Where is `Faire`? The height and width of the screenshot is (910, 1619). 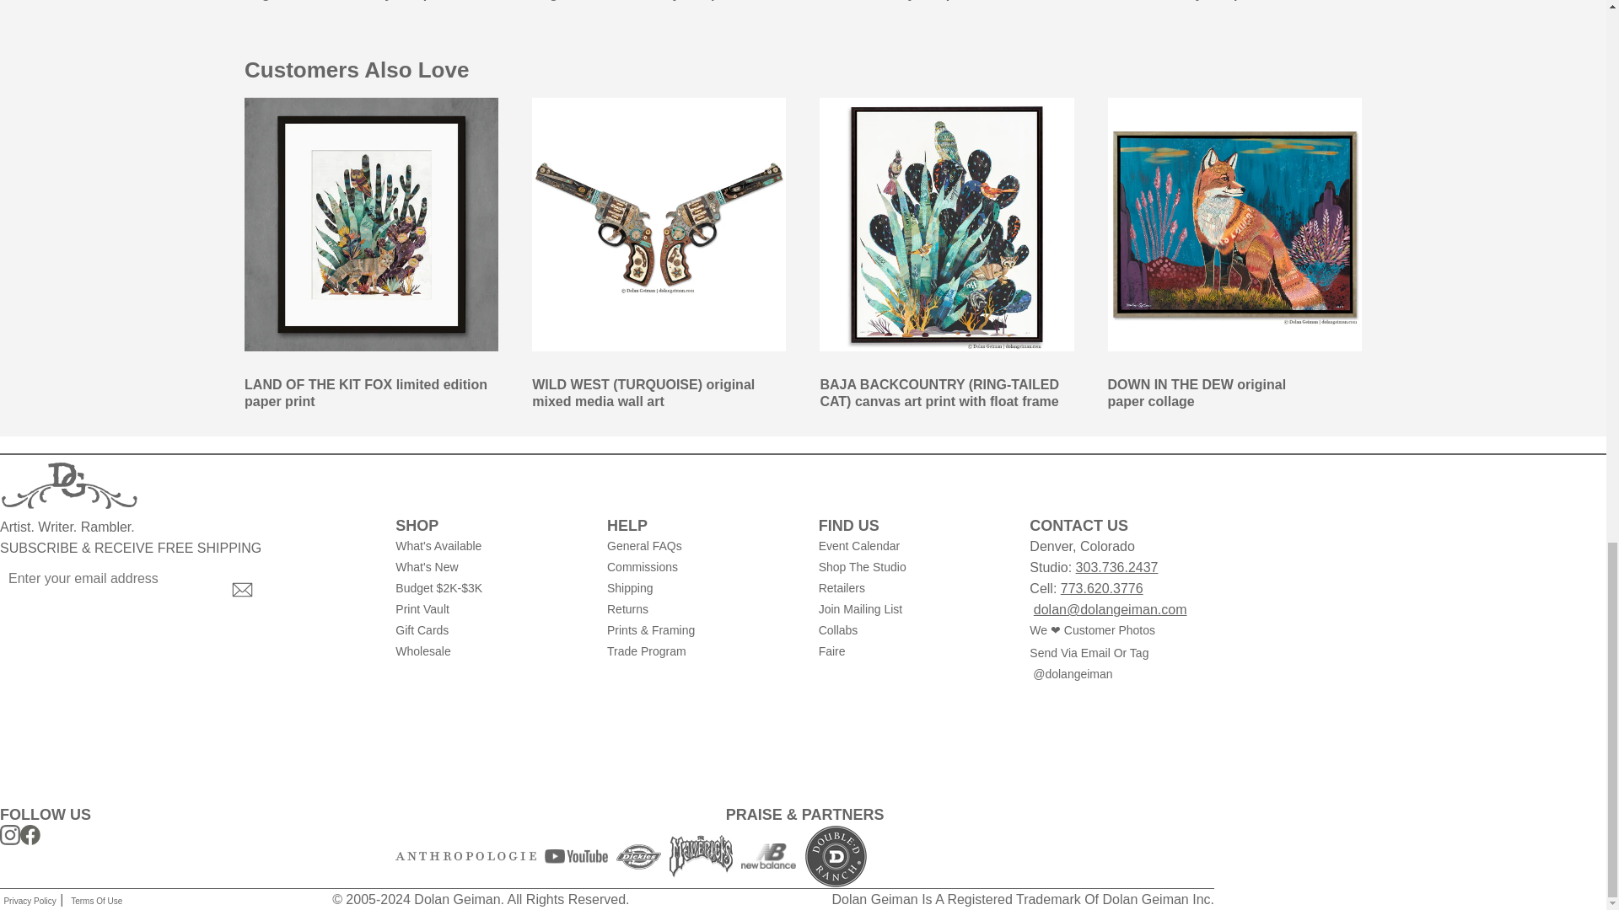
Faire is located at coordinates (911, 652).